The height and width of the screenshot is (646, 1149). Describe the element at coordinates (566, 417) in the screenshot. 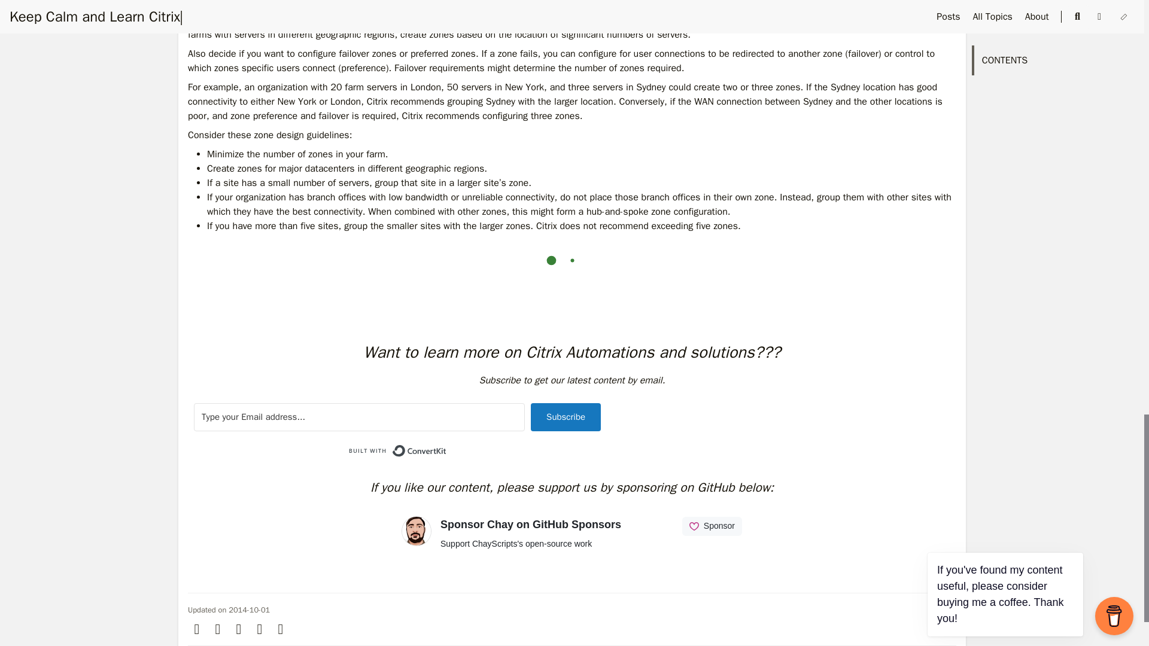

I see `Subscribe` at that location.